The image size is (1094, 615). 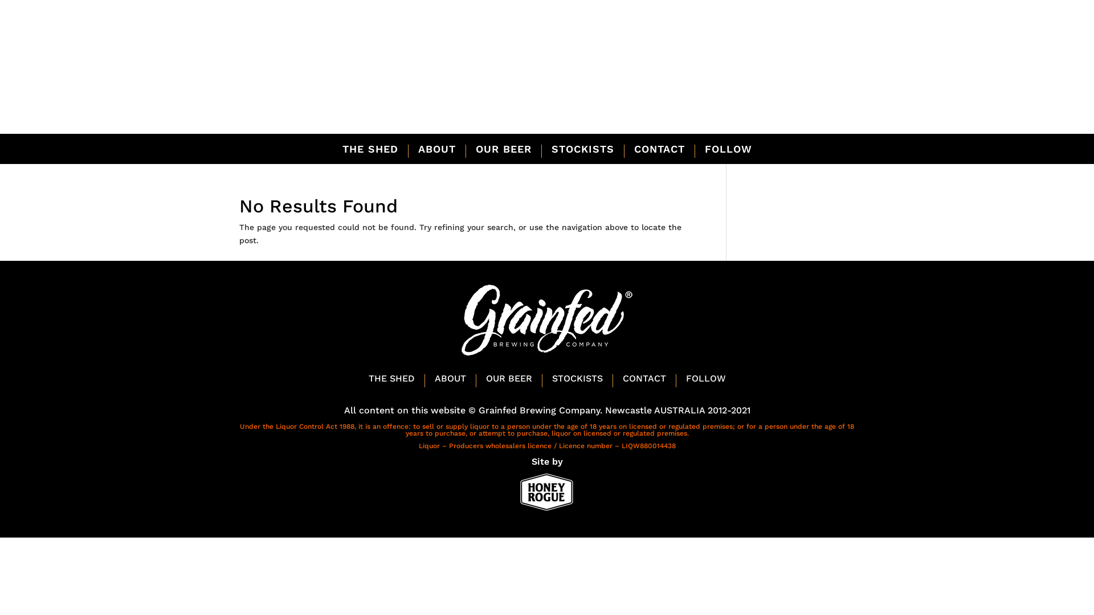 What do you see at coordinates (583, 151) in the screenshot?
I see `STOCKISTS` at bounding box center [583, 151].